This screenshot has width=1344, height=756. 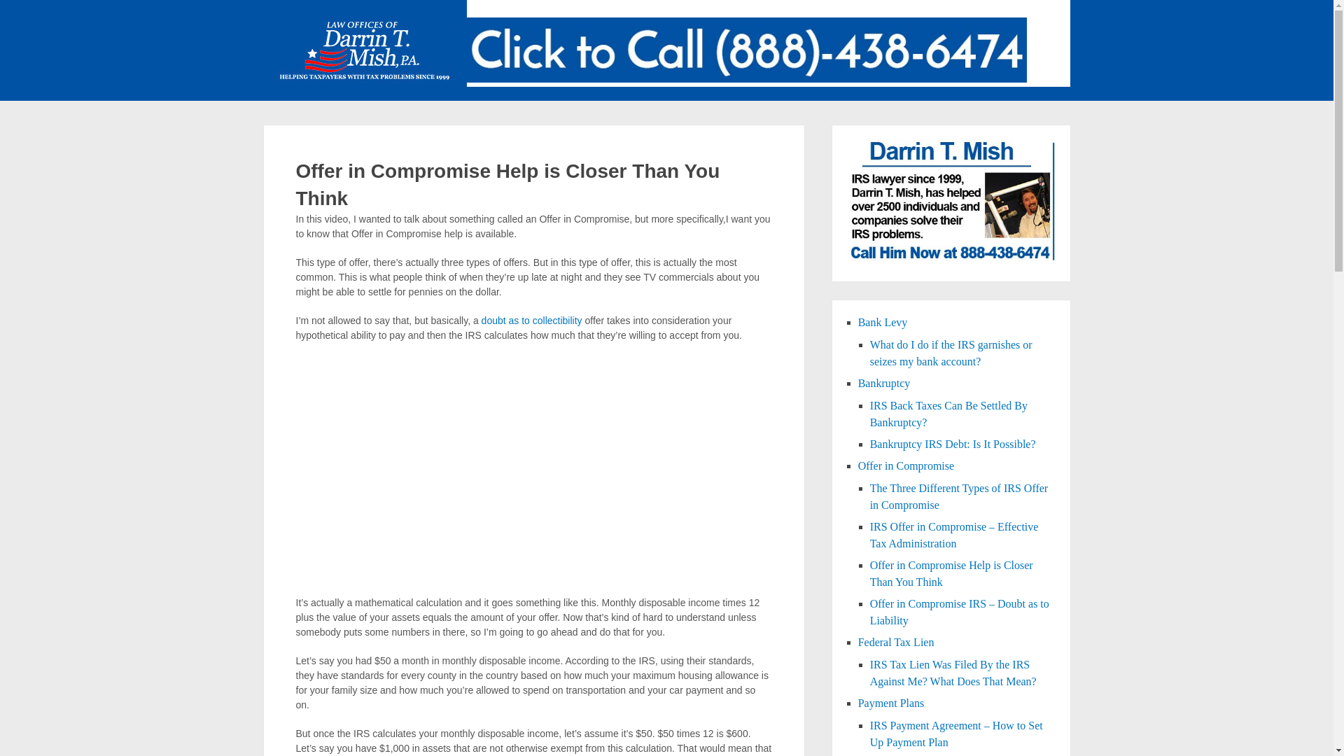 What do you see at coordinates (531, 321) in the screenshot?
I see `doubt as to collectibility` at bounding box center [531, 321].